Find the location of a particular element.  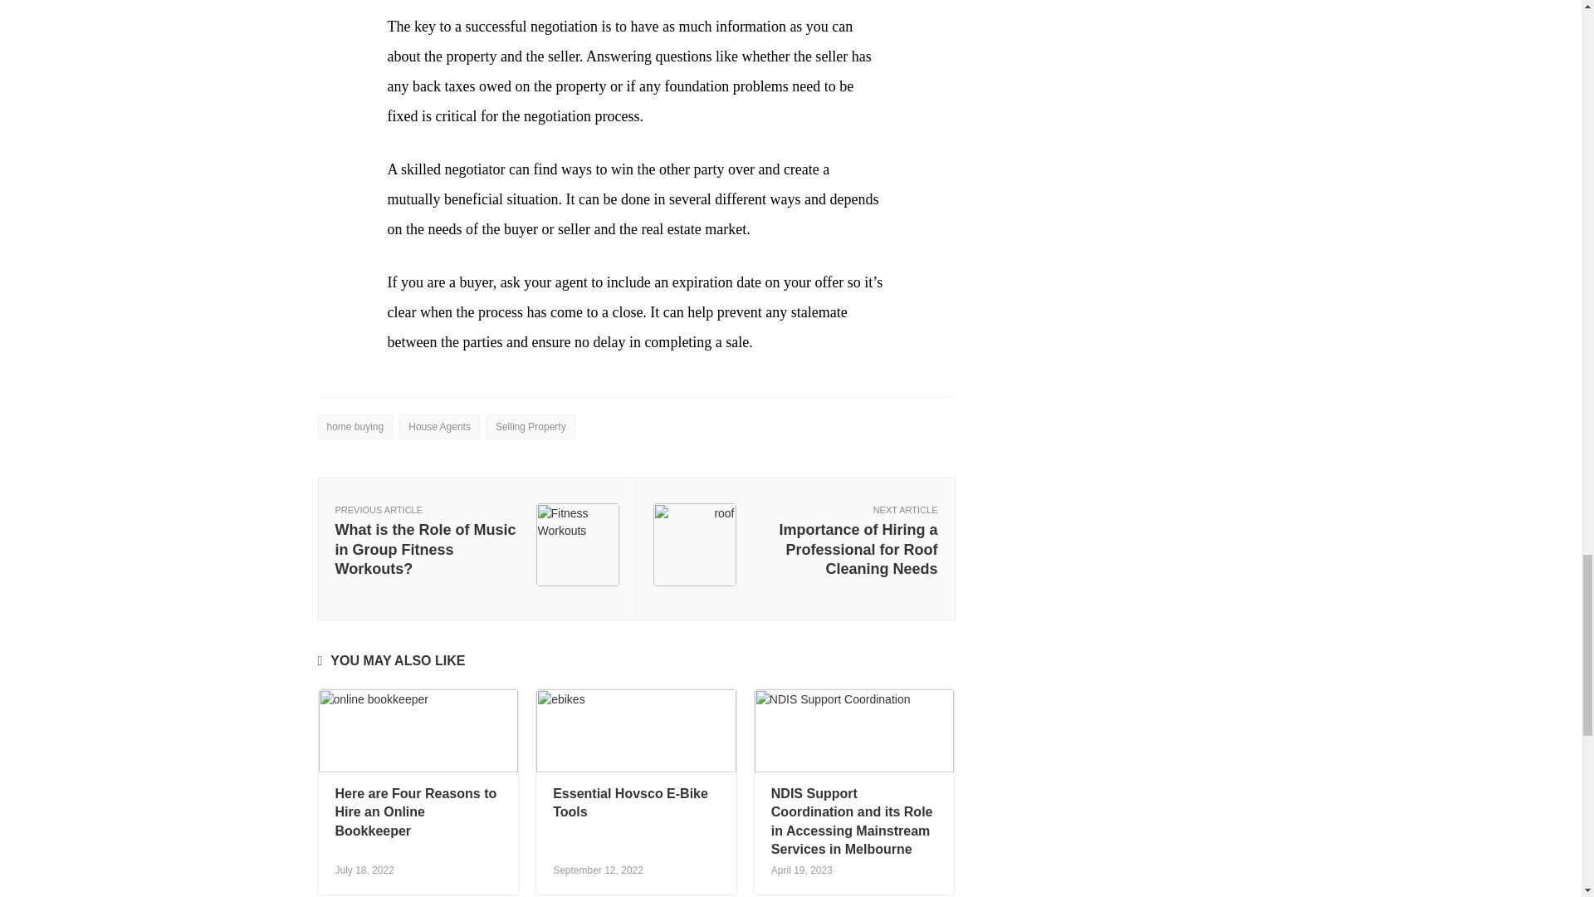

Essential Hovsco E-Bike Tools is located at coordinates (630, 802).